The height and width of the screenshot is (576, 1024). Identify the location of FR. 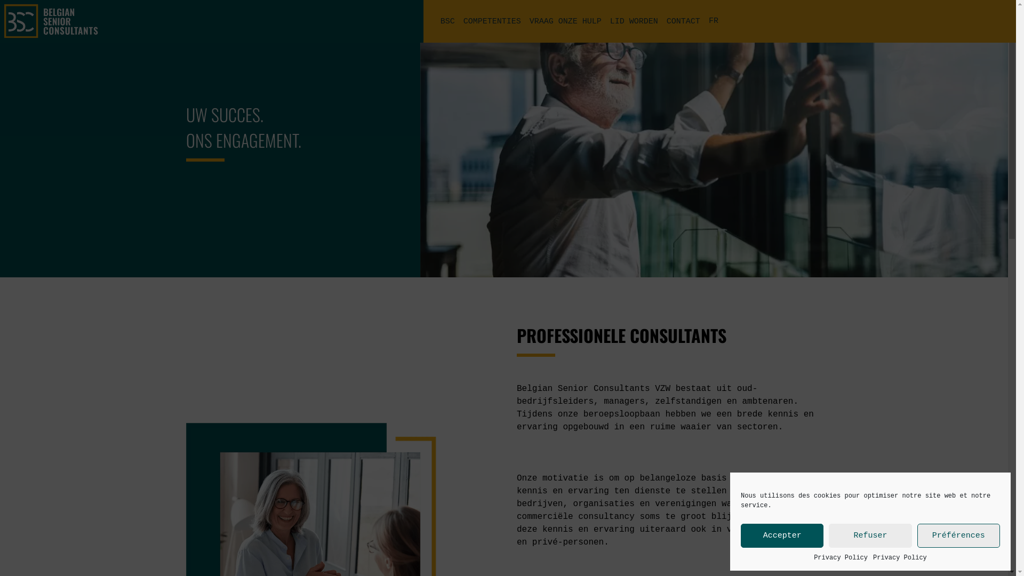
(714, 21).